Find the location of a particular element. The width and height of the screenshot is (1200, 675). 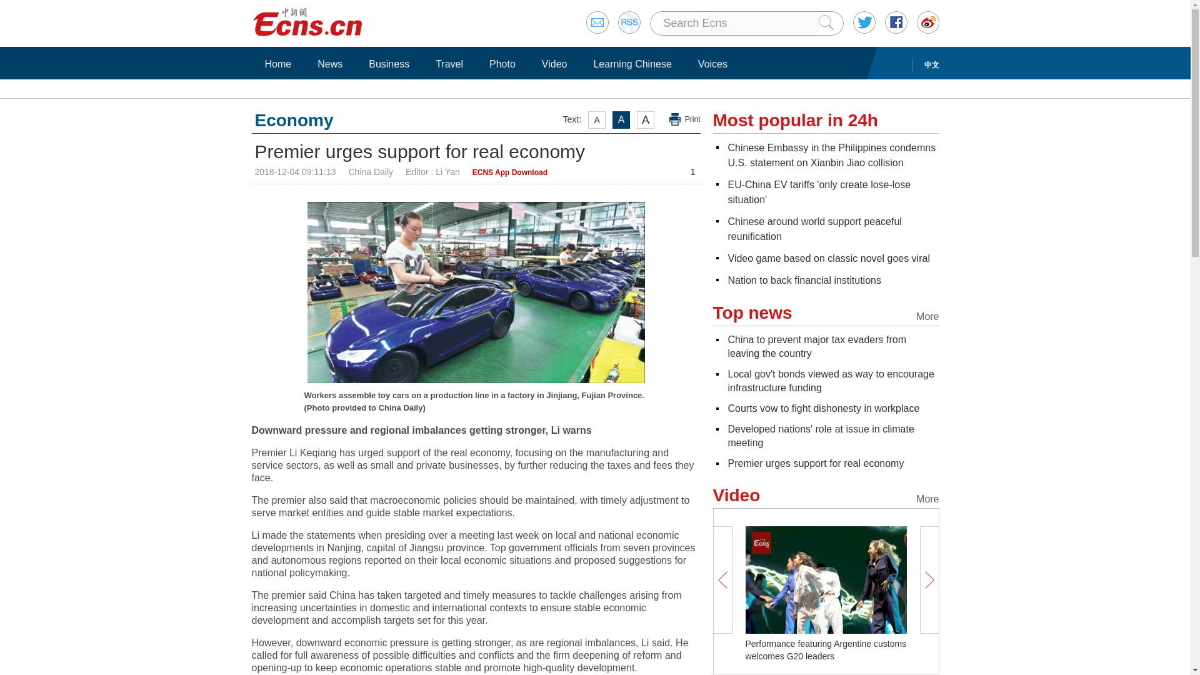

Chinese is located at coordinates (814, 229).